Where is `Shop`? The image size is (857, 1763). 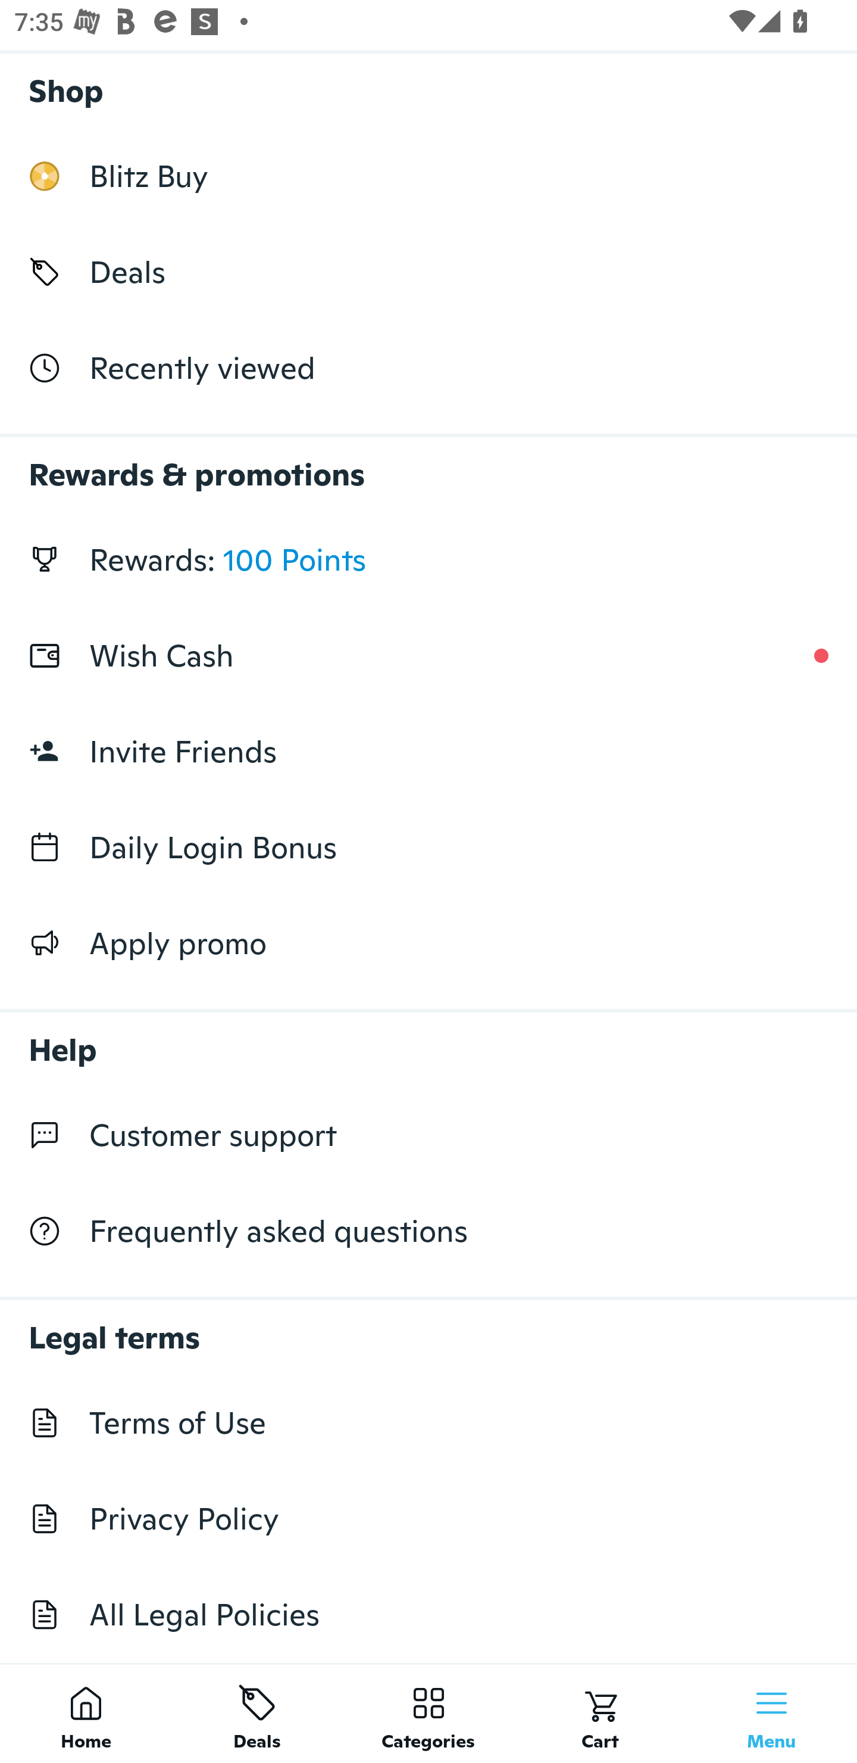 Shop is located at coordinates (428, 86).